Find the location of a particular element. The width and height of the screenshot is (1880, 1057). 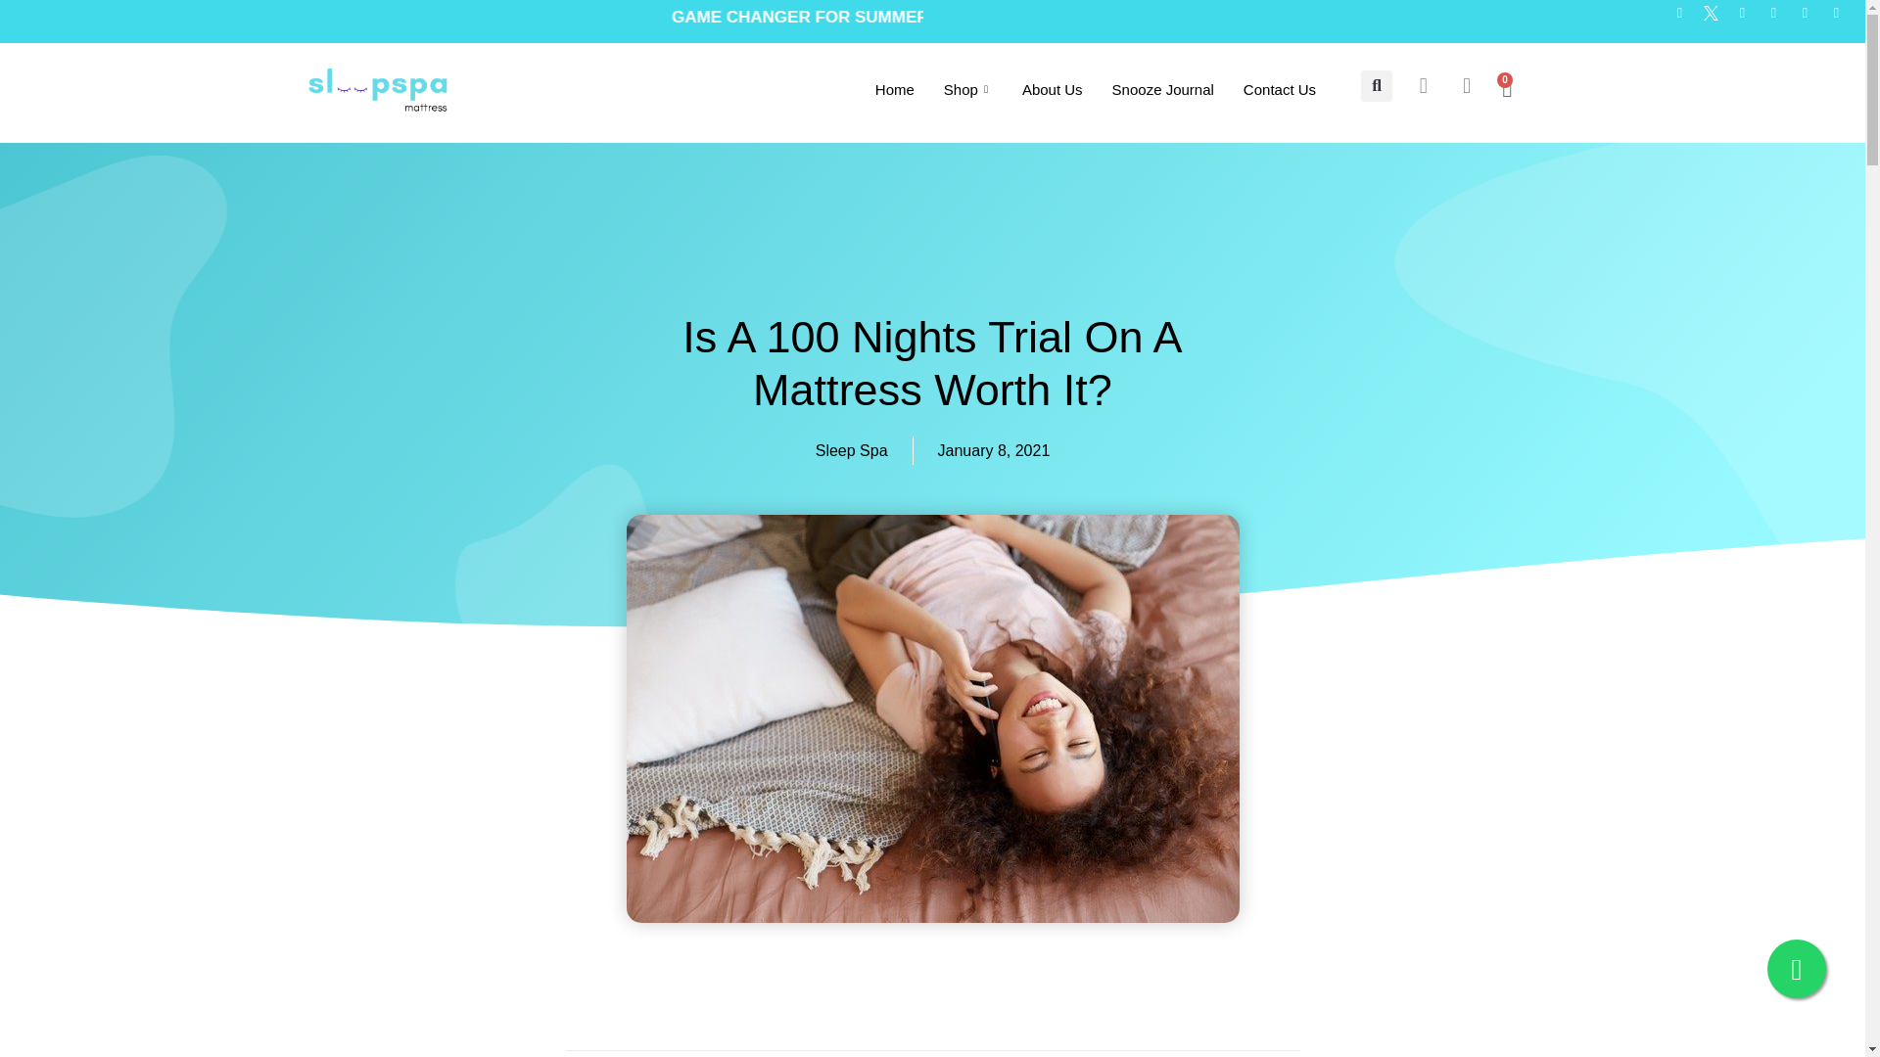

Youtube is located at coordinates (1843, 20).